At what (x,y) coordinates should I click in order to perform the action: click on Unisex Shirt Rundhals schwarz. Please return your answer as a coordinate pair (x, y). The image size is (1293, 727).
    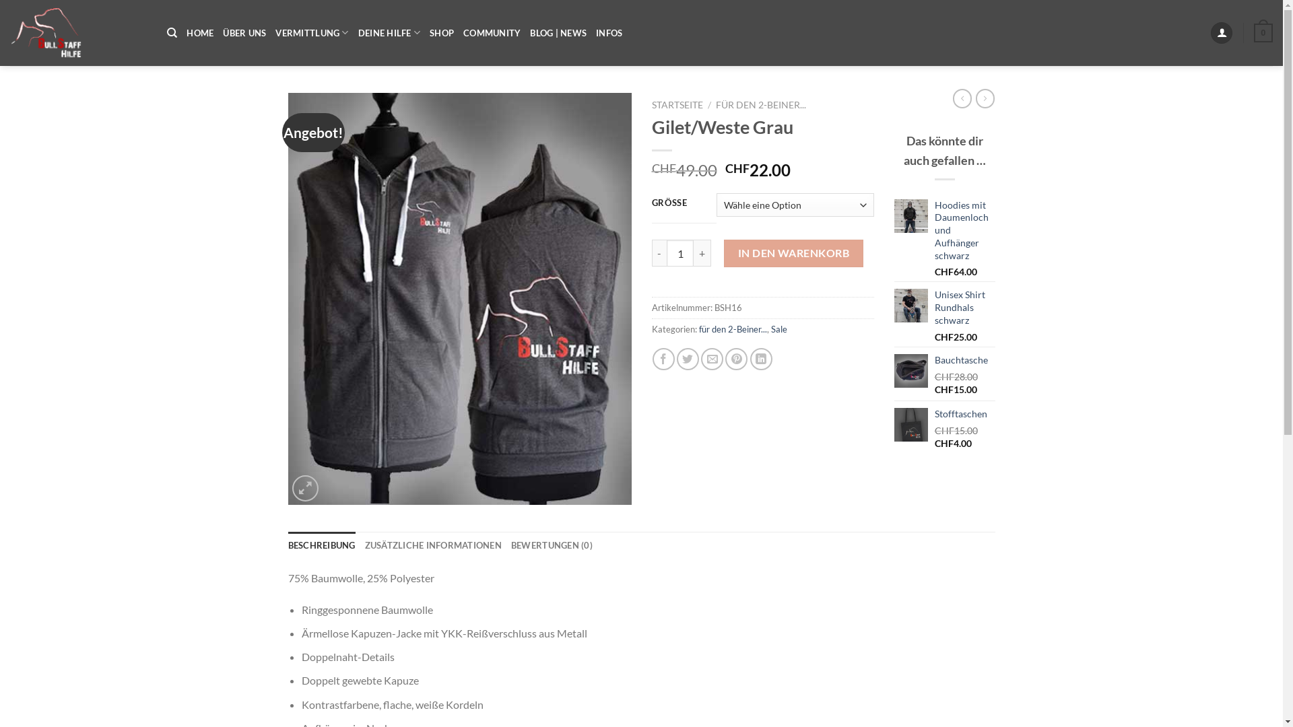
    Looking at the image, I should click on (965, 308).